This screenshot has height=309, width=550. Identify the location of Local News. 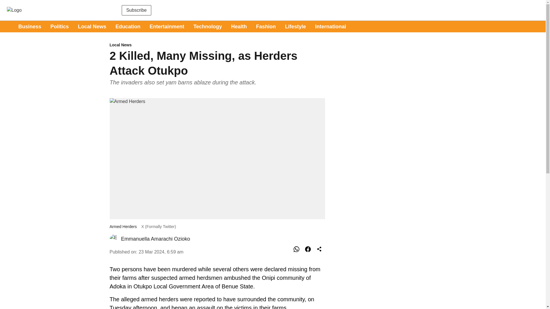
(217, 45).